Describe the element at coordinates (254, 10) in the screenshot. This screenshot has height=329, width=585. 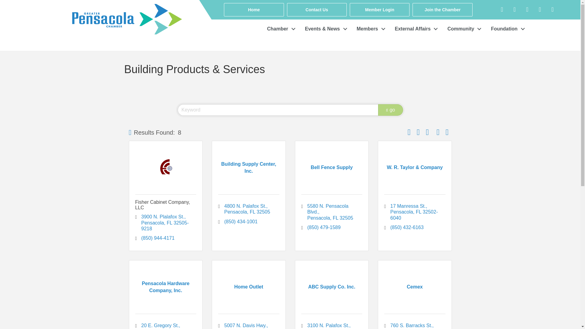
I see `Home` at that location.